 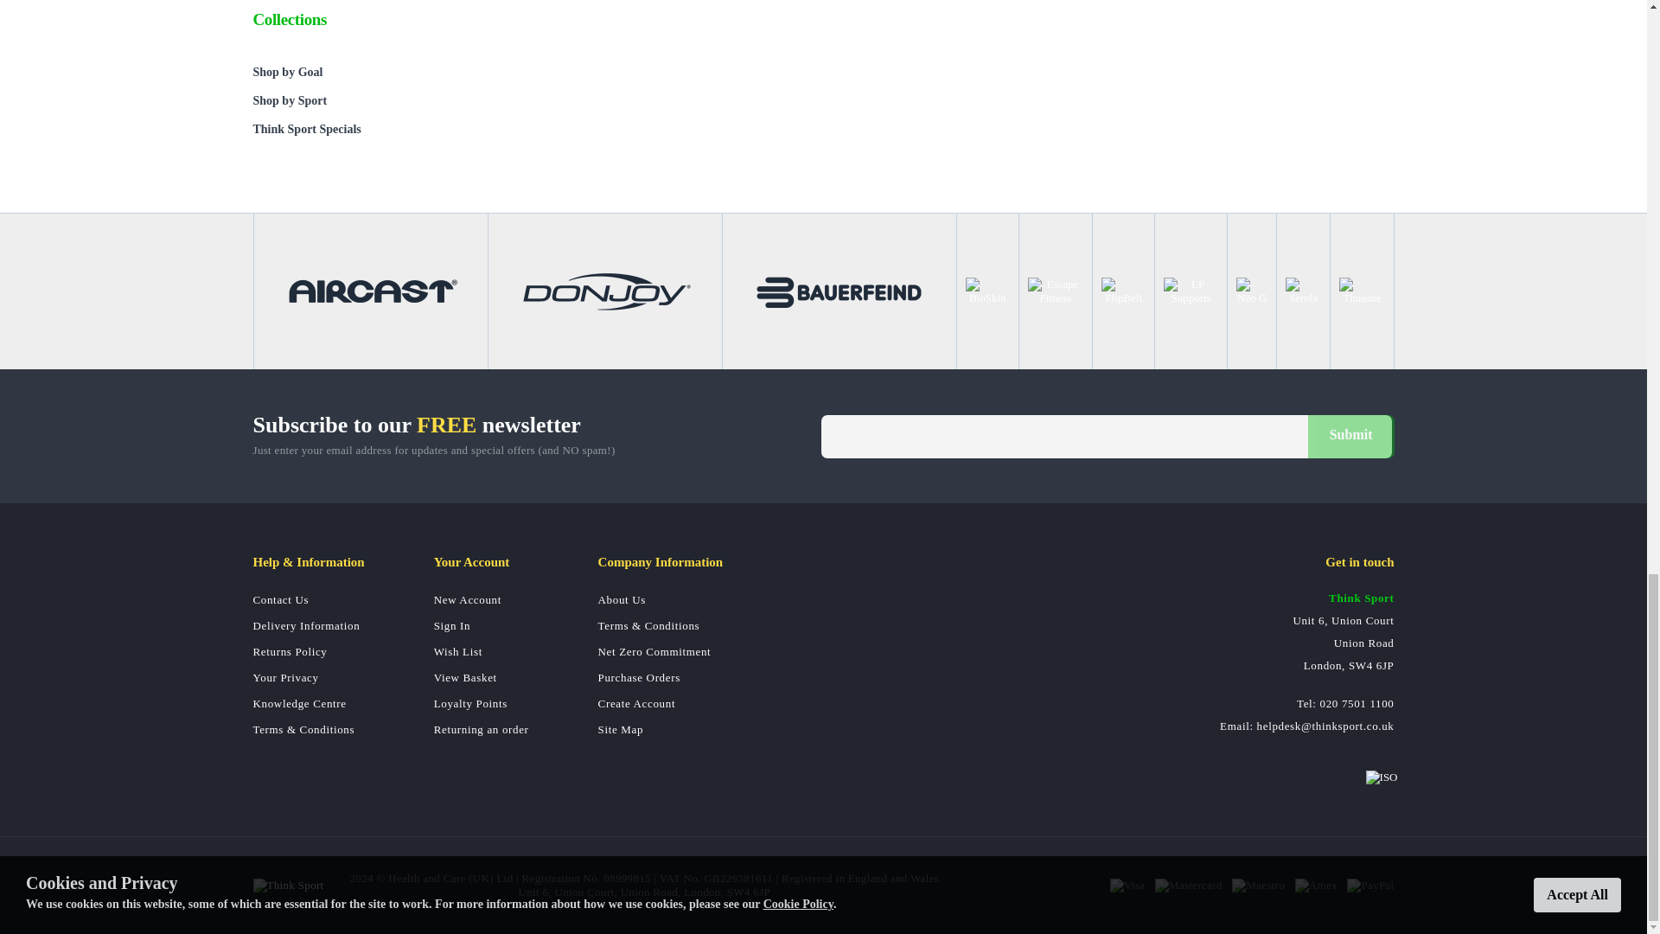 I want to click on Shop by Sport, so click(x=373, y=100).